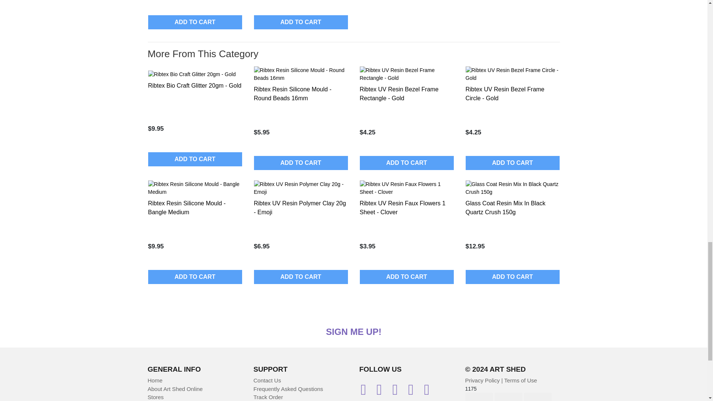  Describe the element at coordinates (195, 22) in the screenshot. I see `Add Gedeo Latex 250ml to Cart` at that location.